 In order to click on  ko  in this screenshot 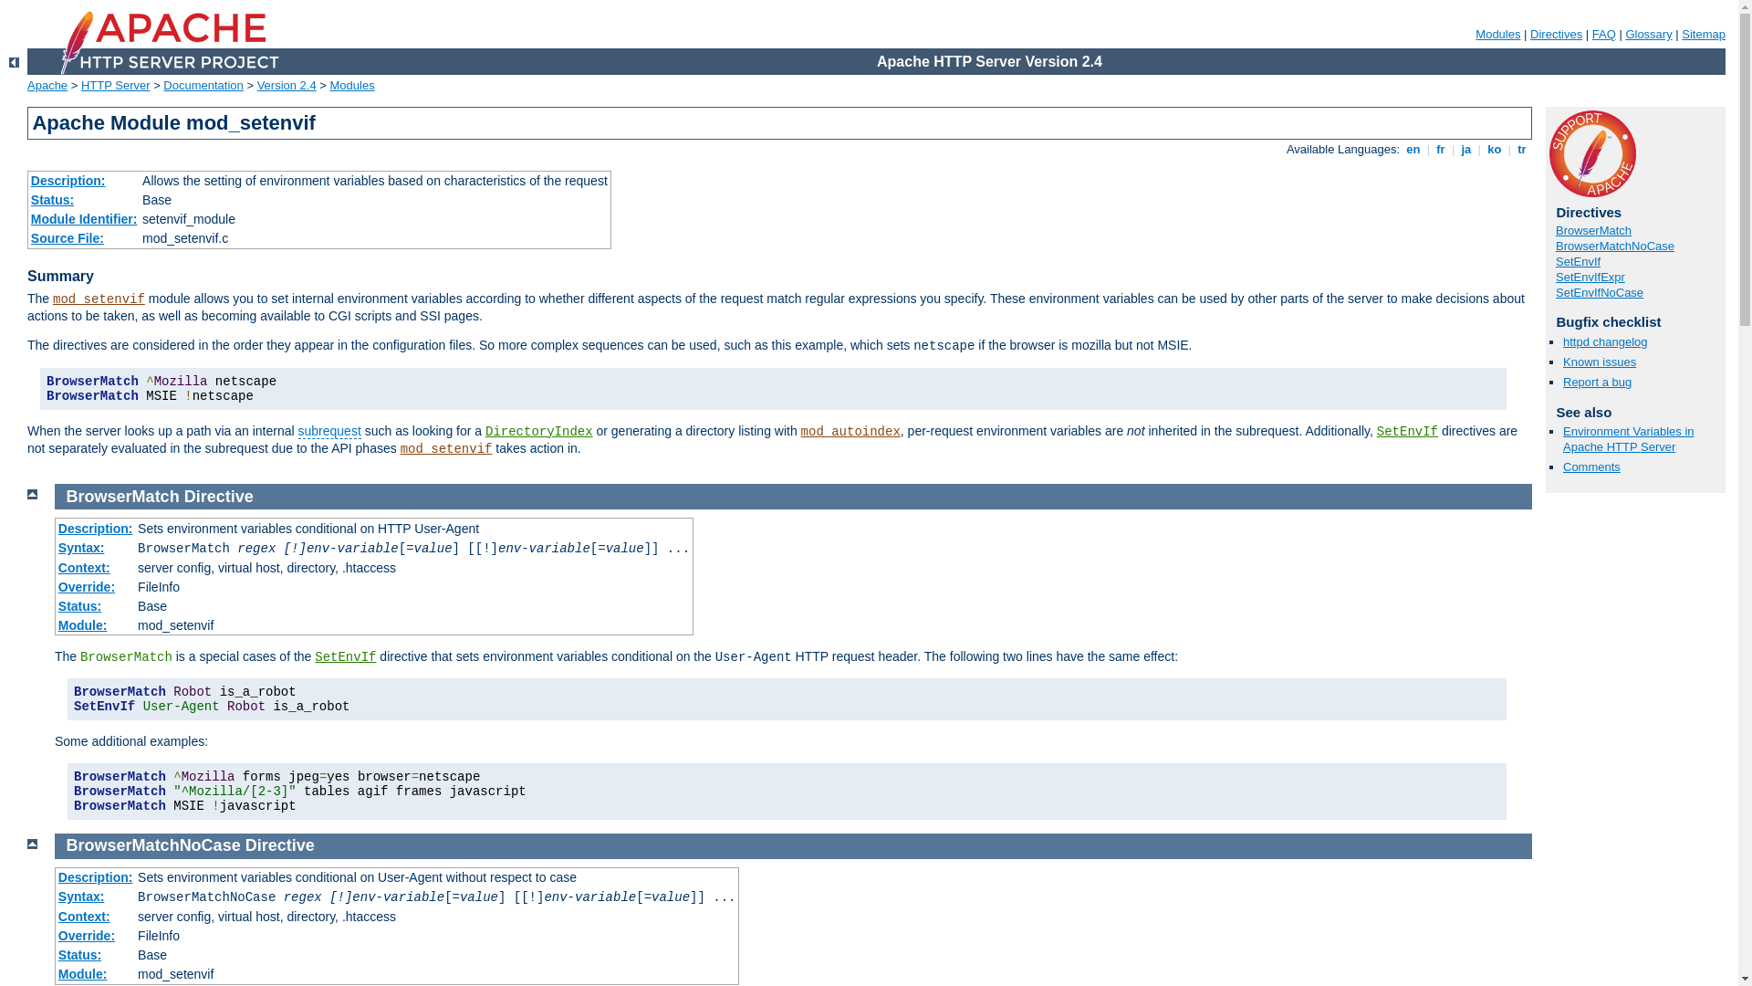, I will do `click(1495, 149)`.